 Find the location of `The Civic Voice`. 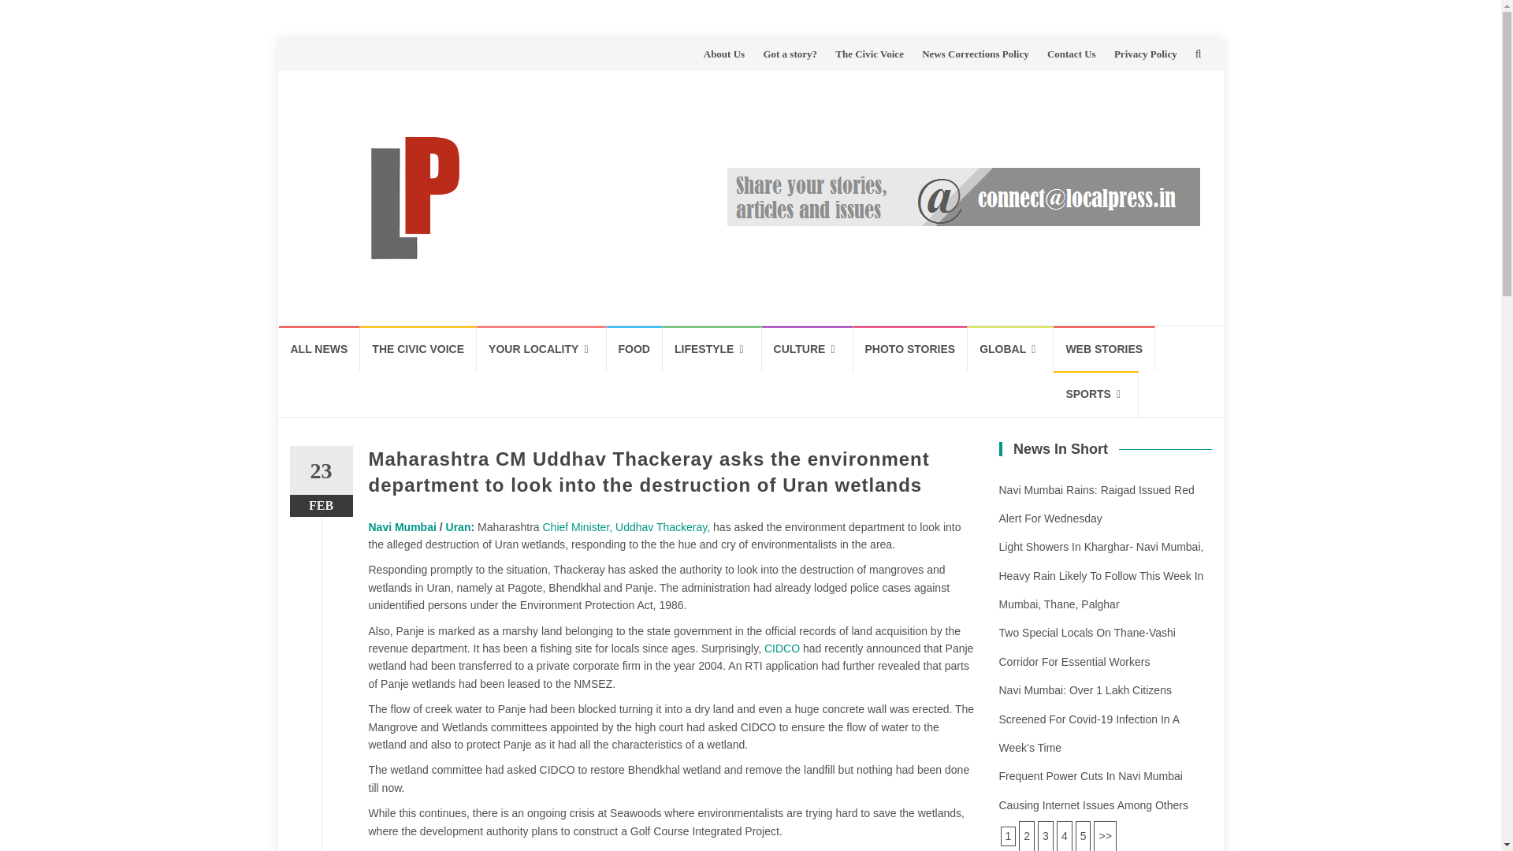

The Civic Voice is located at coordinates (868, 54).